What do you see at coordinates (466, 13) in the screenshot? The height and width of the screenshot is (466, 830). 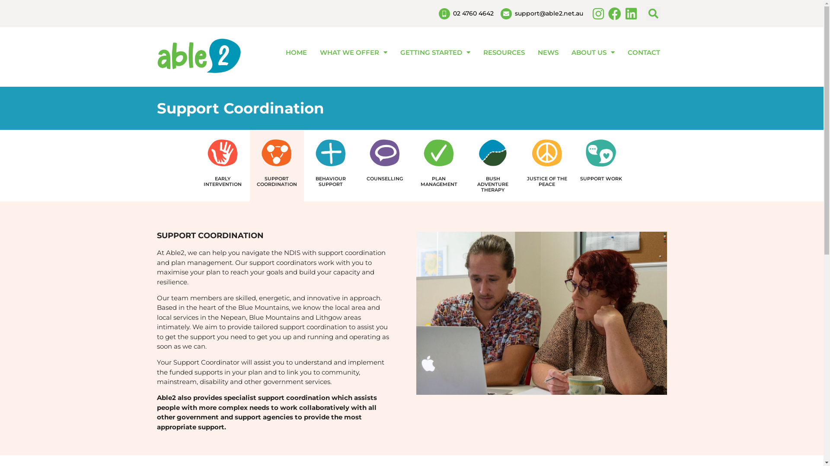 I see `02 4760 4642` at bounding box center [466, 13].